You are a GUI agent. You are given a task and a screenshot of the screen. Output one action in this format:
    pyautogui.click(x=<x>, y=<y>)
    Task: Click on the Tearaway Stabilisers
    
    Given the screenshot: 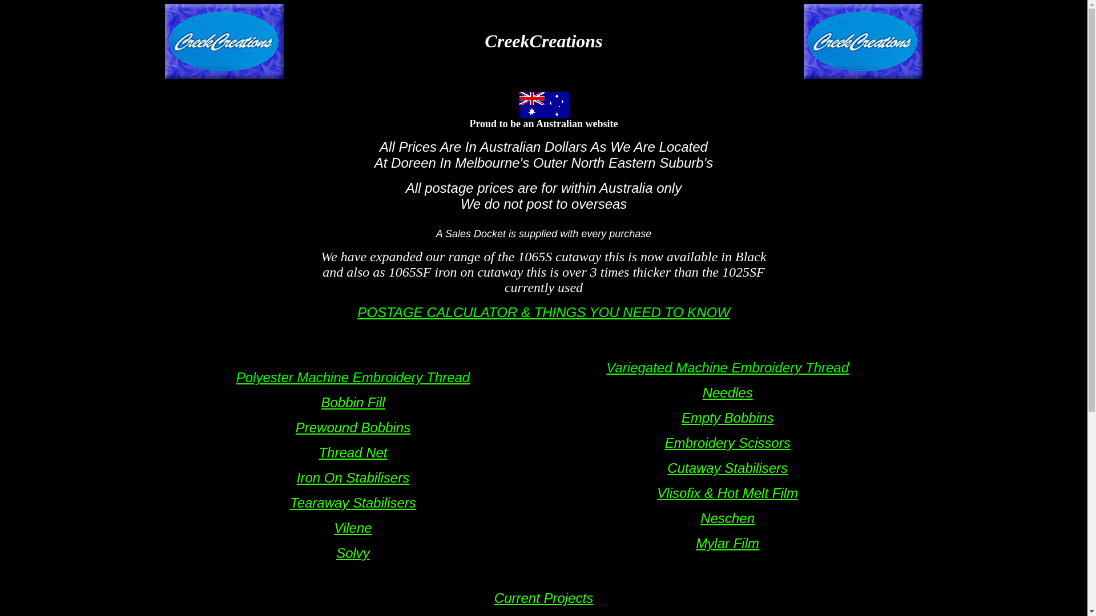 What is the action you would take?
    pyautogui.click(x=353, y=503)
    